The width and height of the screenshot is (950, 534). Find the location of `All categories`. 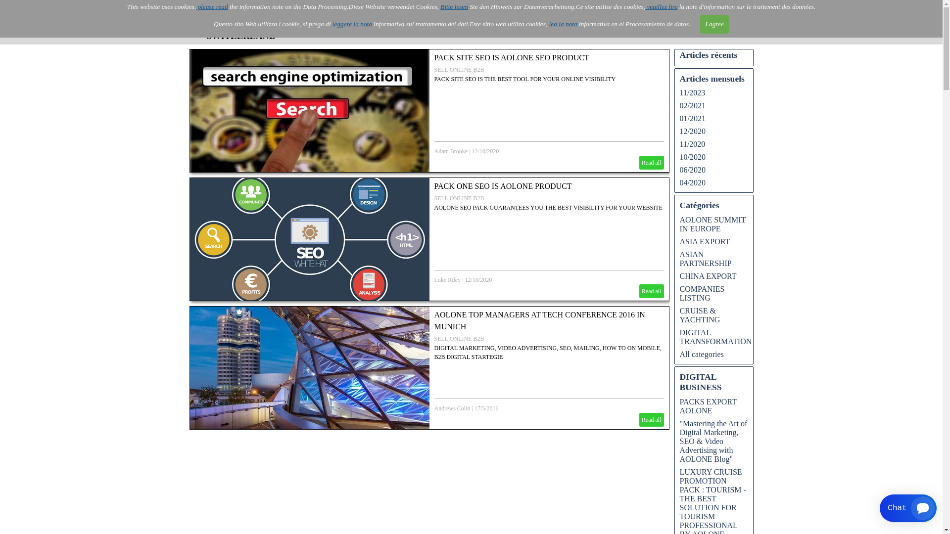

All categories is located at coordinates (702, 354).